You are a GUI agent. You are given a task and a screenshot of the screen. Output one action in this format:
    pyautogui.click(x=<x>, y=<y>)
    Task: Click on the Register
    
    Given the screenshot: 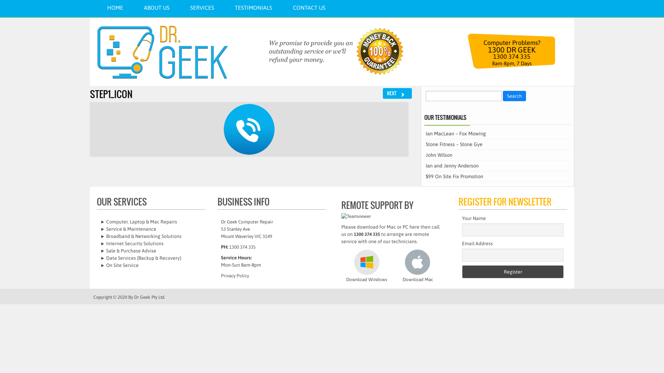 What is the action you would take?
    pyautogui.click(x=513, y=272)
    